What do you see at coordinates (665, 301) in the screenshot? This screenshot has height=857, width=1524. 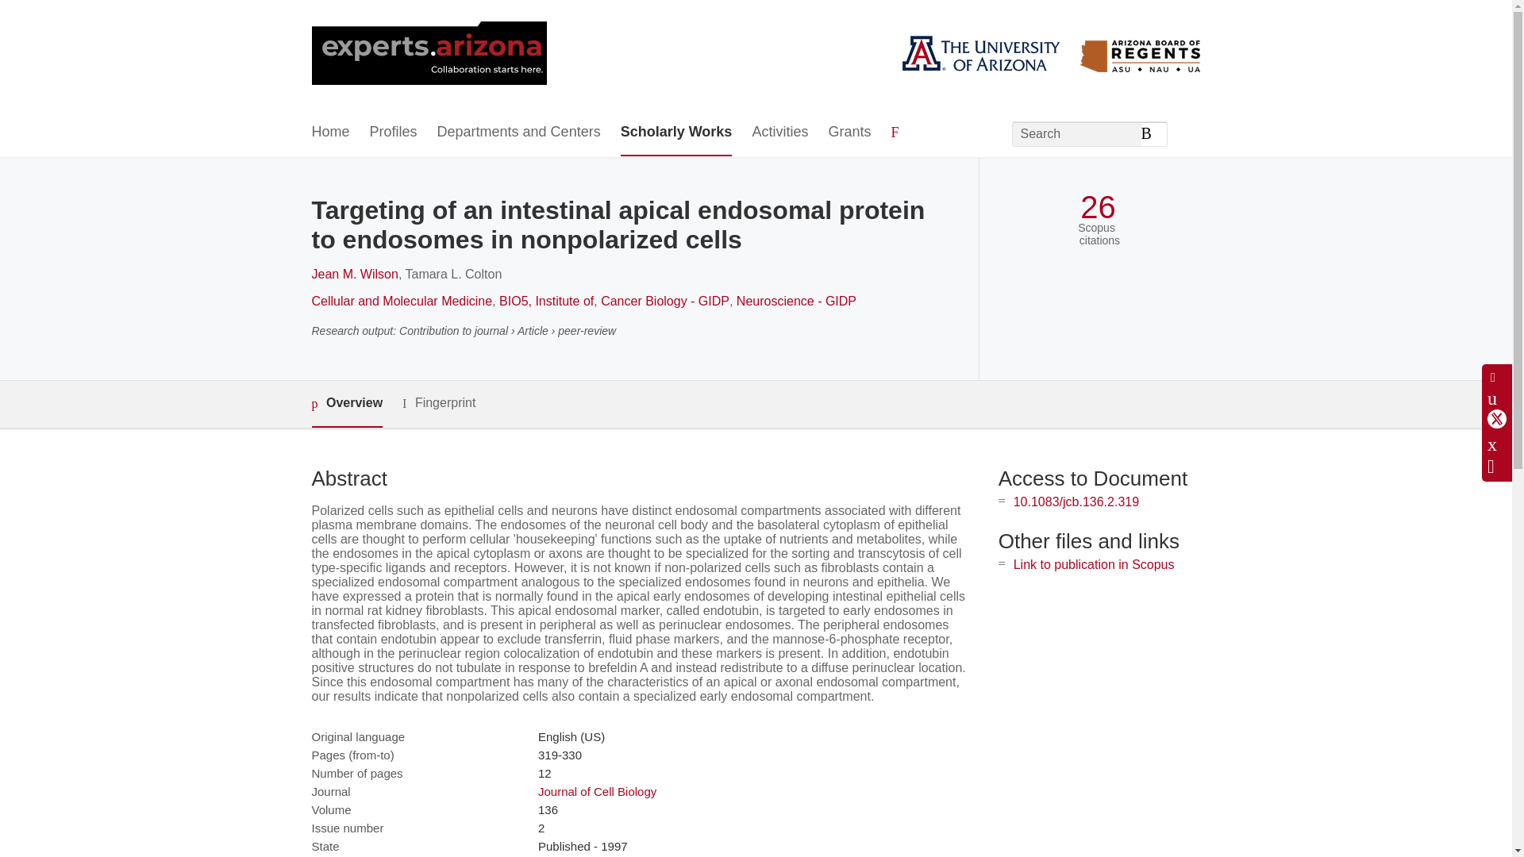 I see `Cancer Biology - GIDP` at bounding box center [665, 301].